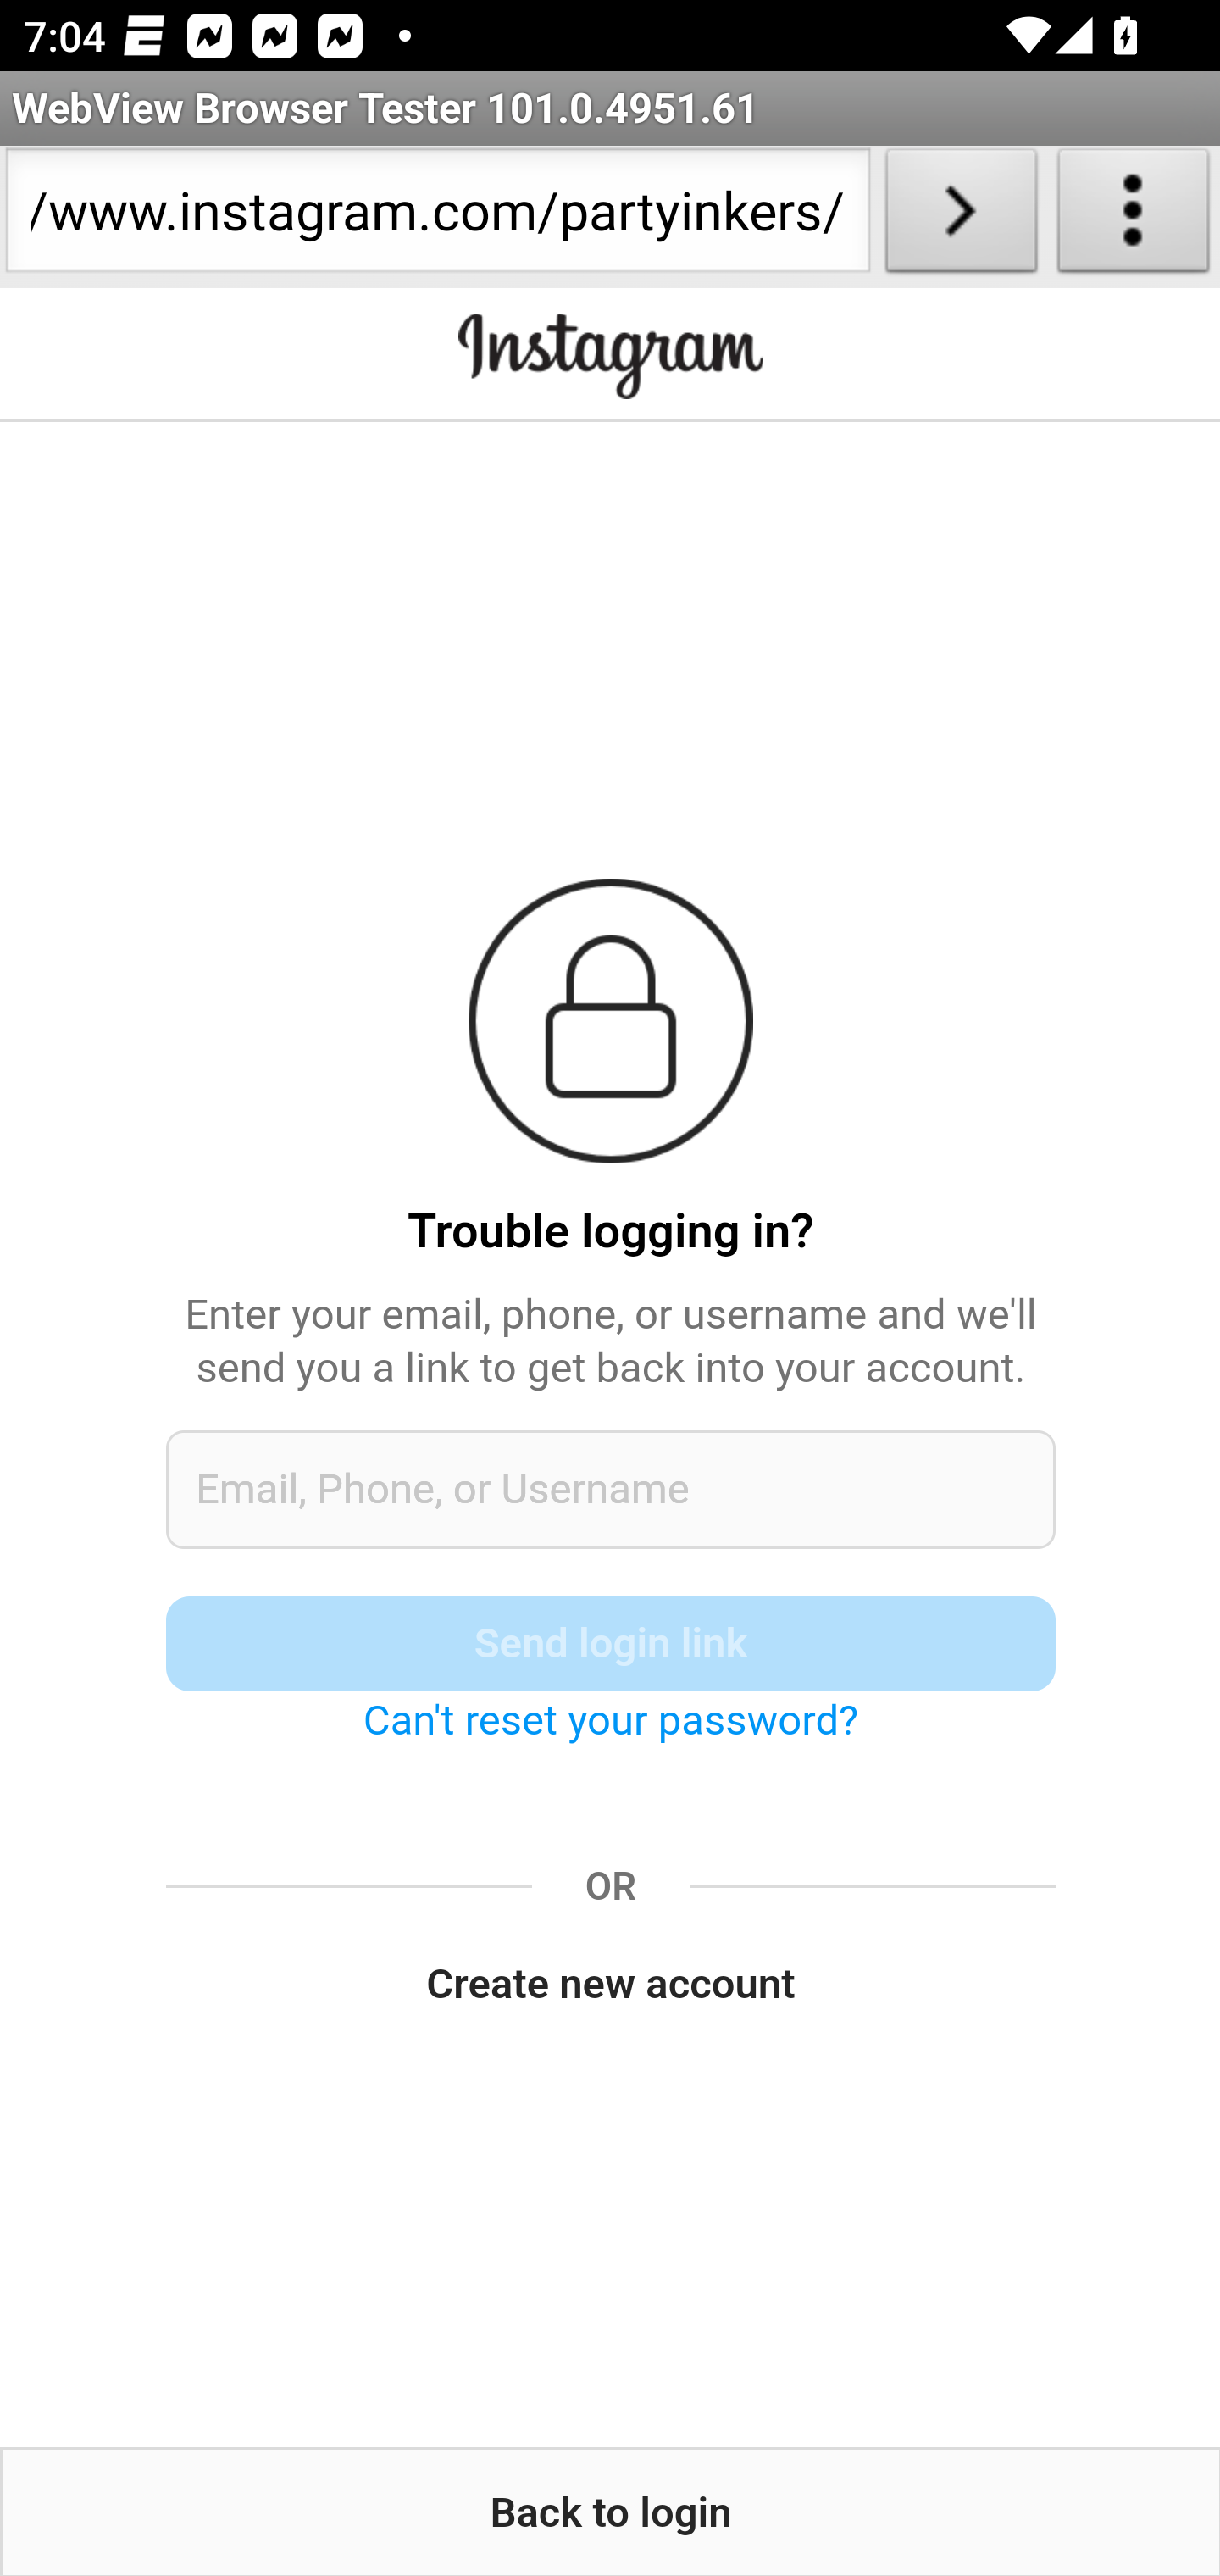 This screenshot has width=1220, height=2576. What do you see at coordinates (1134, 217) in the screenshot?
I see `About WebView` at bounding box center [1134, 217].